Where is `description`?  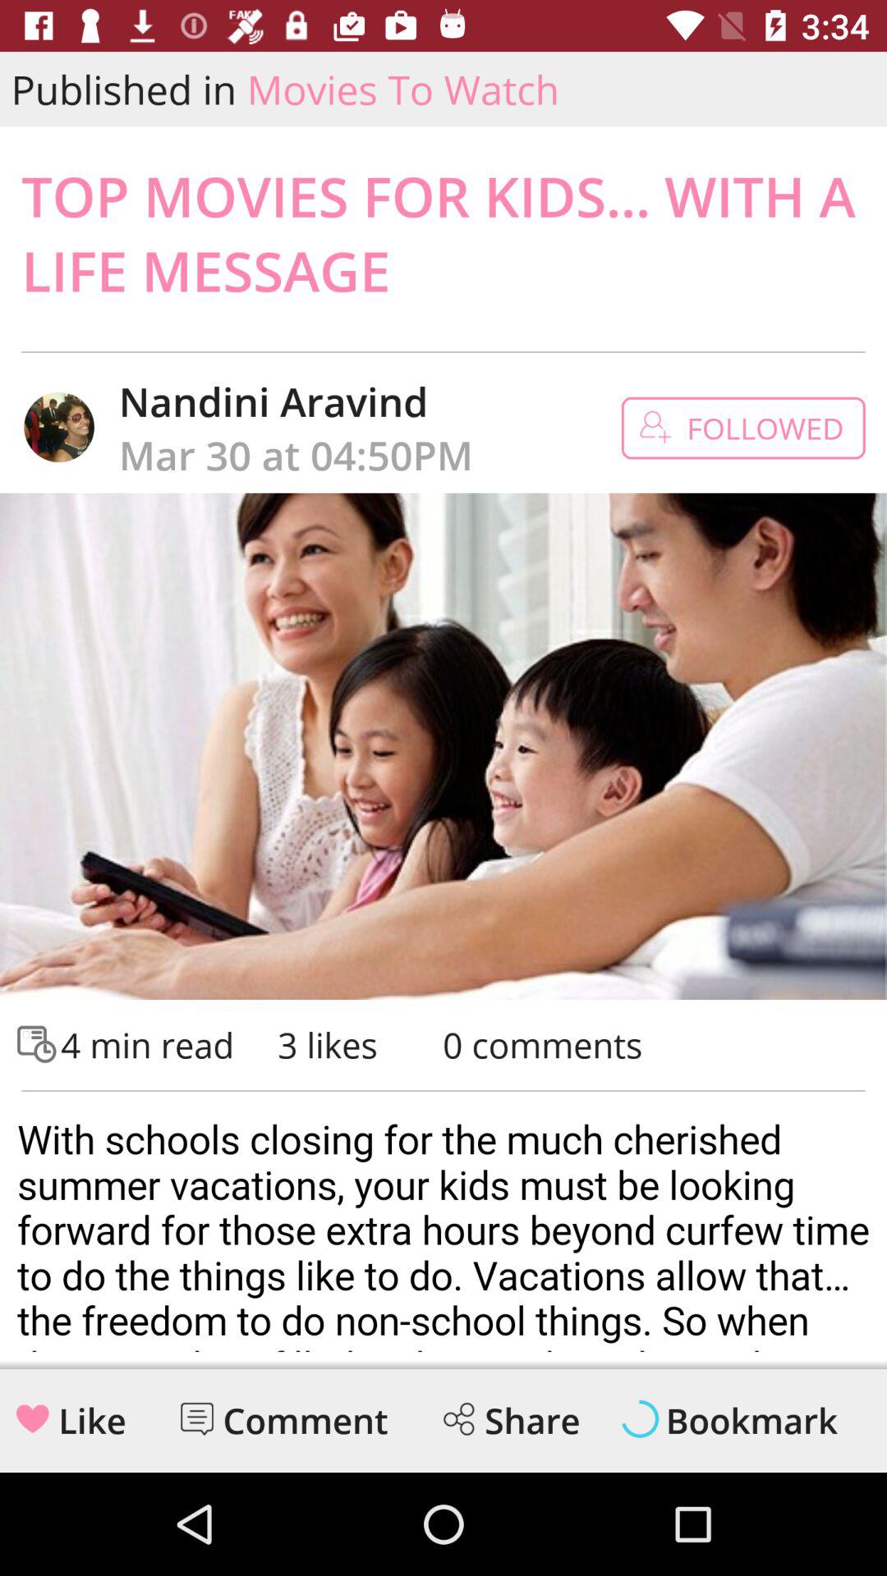 description is located at coordinates (443, 1227).